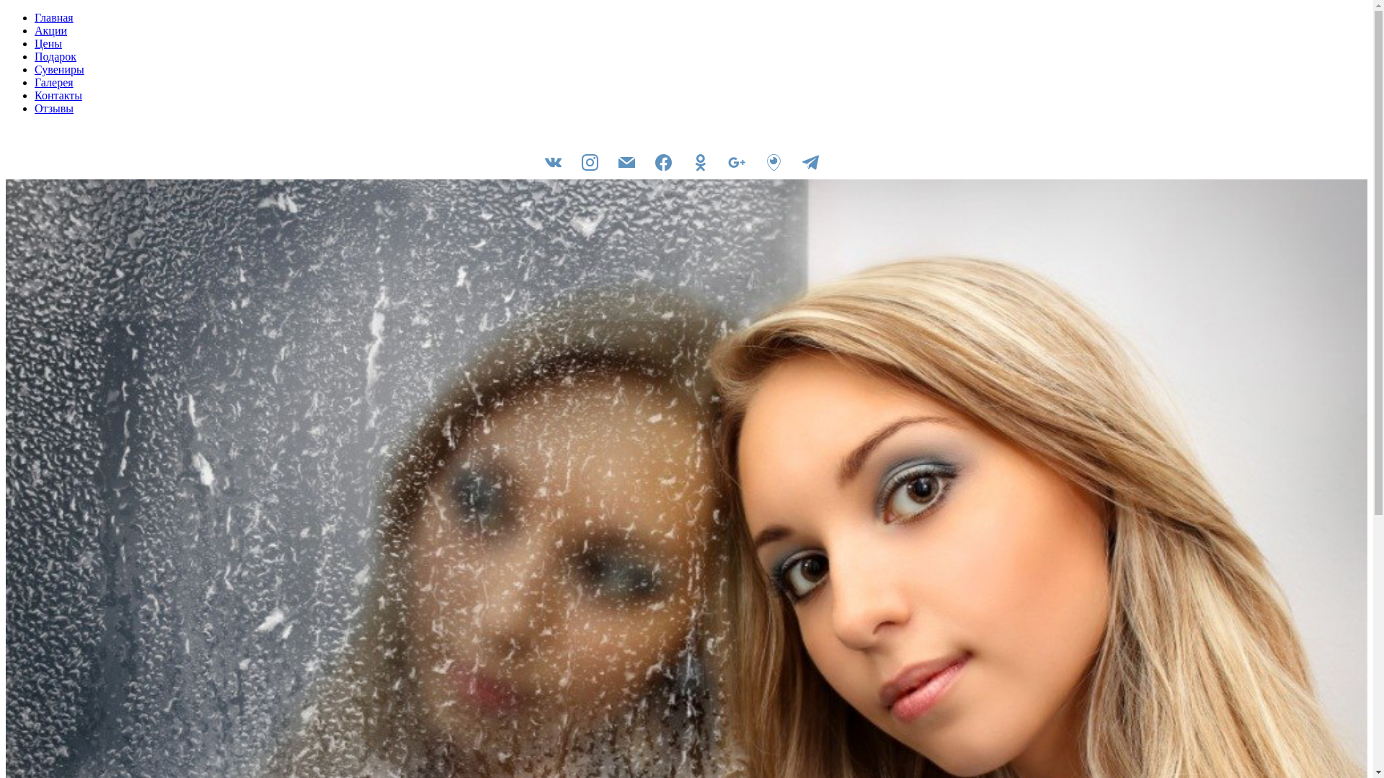 This screenshot has width=1384, height=778. Describe the element at coordinates (554, 161) in the screenshot. I see `vkontakte` at that location.